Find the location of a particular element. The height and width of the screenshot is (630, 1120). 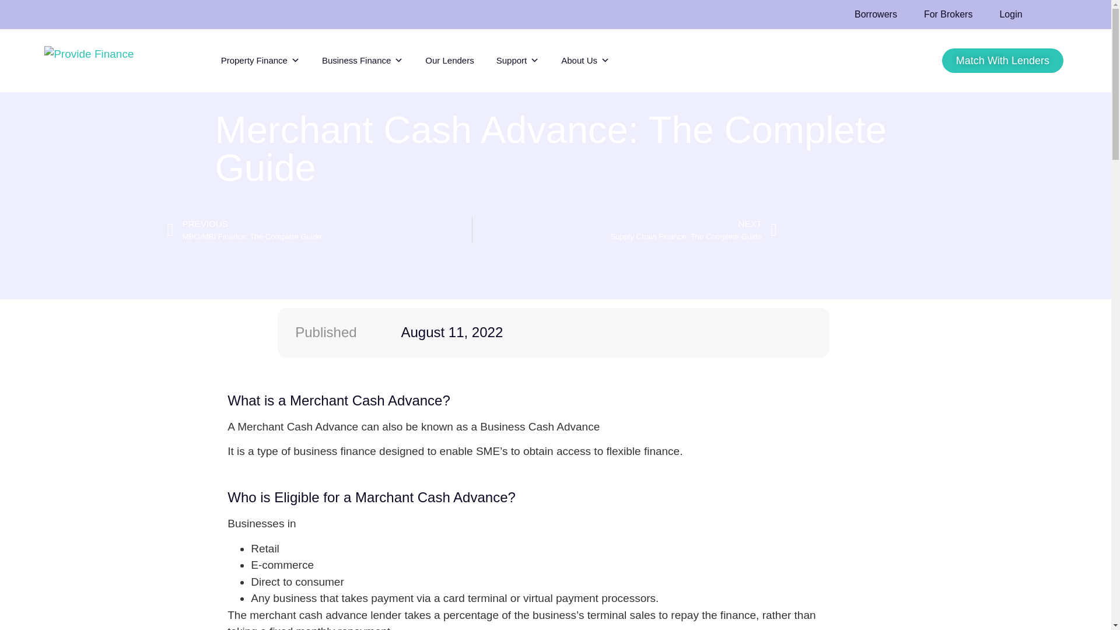

Borrowers is located at coordinates (875, 14).